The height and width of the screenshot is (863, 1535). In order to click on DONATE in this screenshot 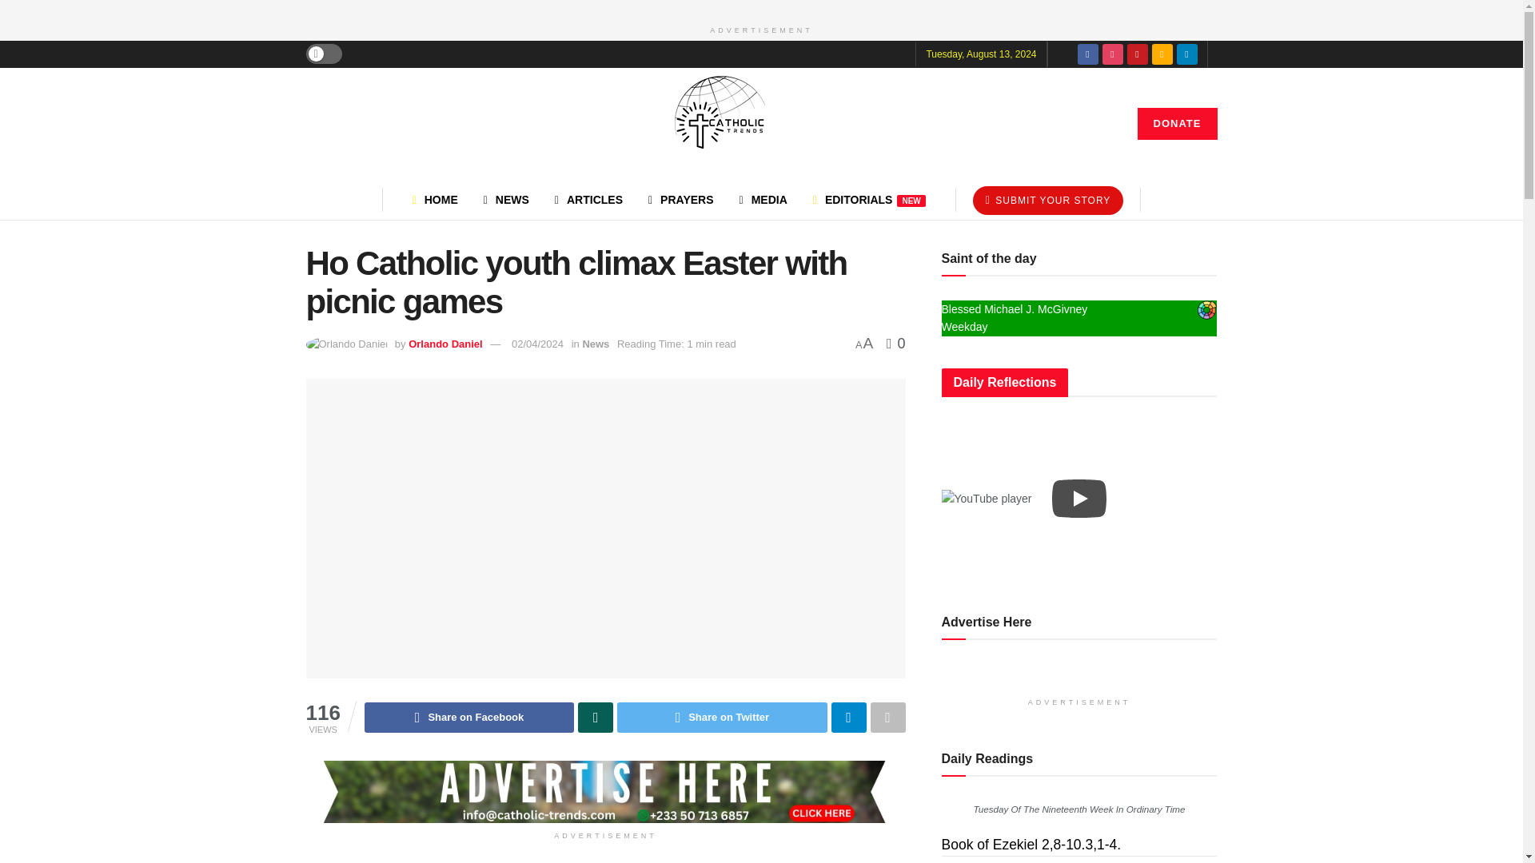, I will do `click(1177, 123)`.